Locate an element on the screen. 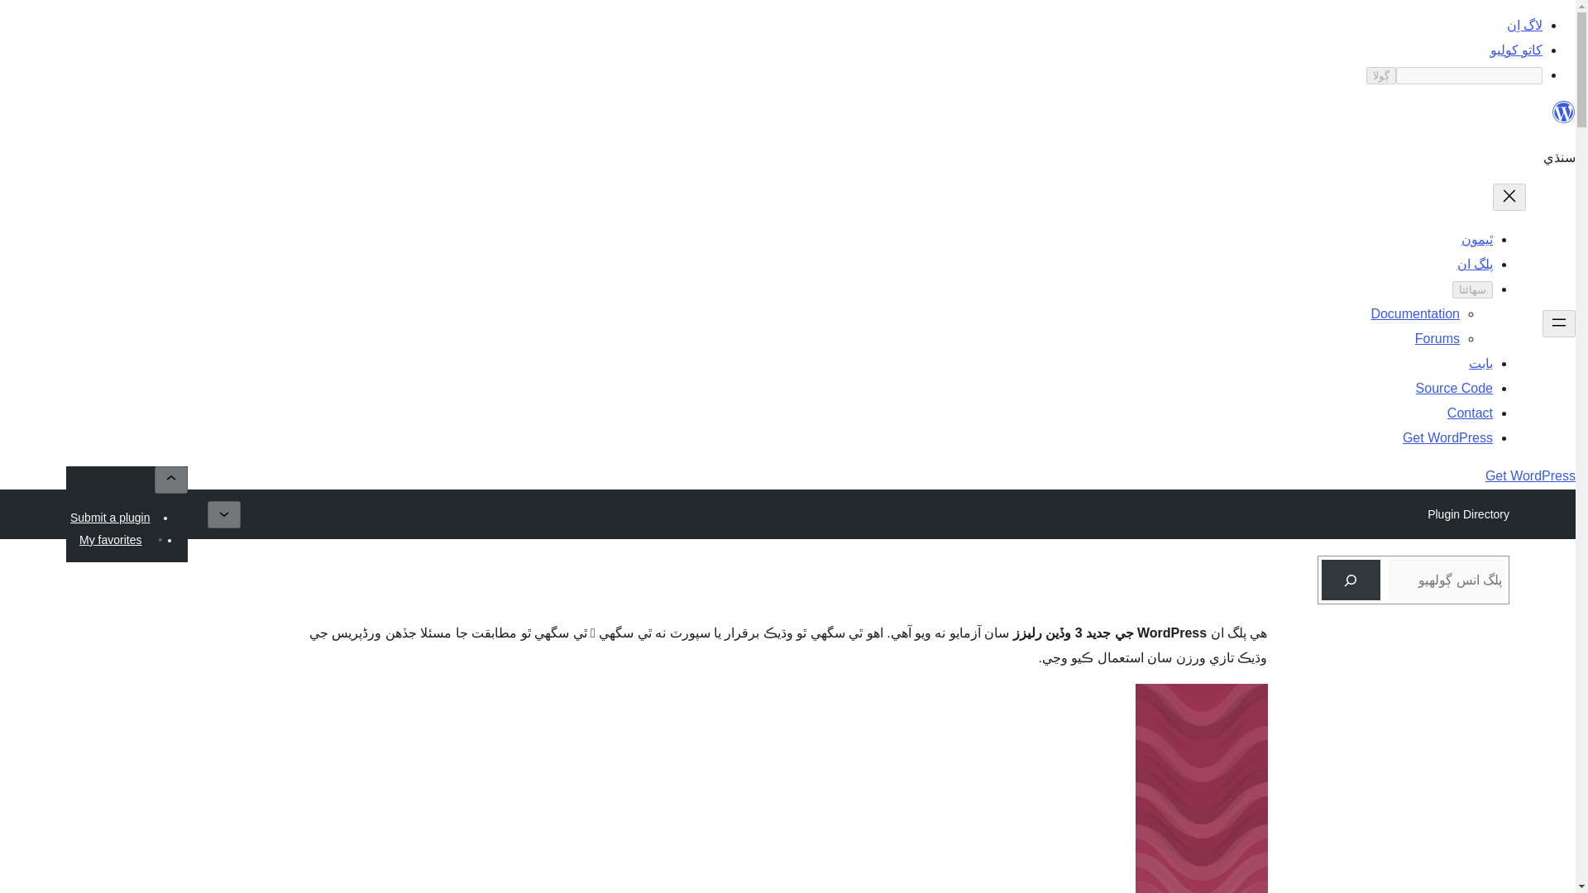 The height and width of the screenshot is (893, 1588). Source Code is located at coordinates (1454, 389).